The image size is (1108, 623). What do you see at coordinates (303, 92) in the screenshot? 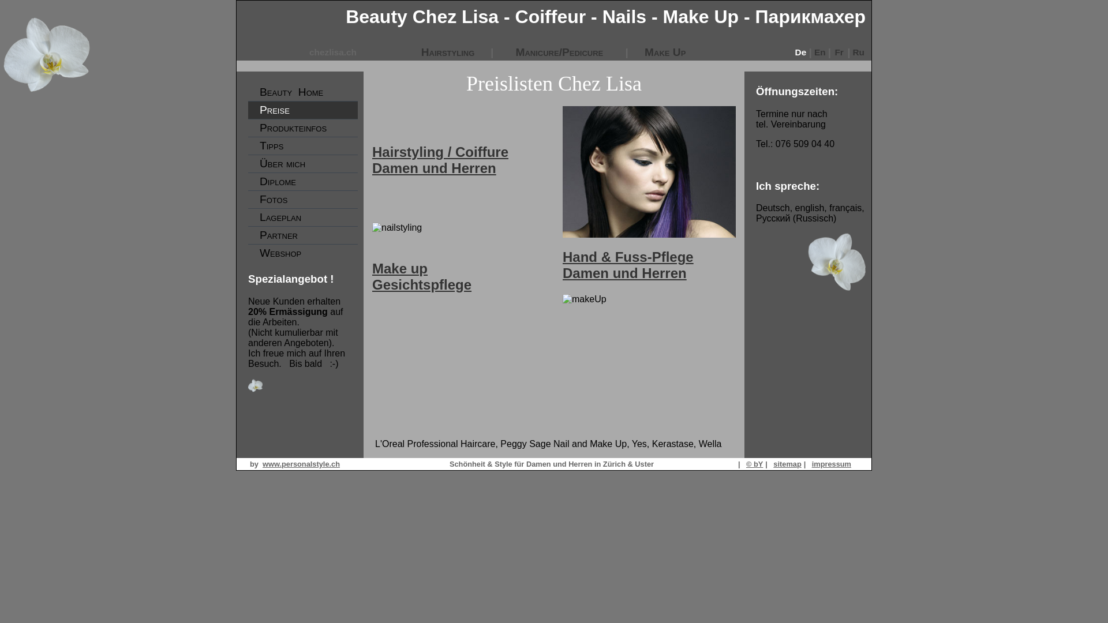
I see `Beauty  Home` at bounding box center [303, 92].